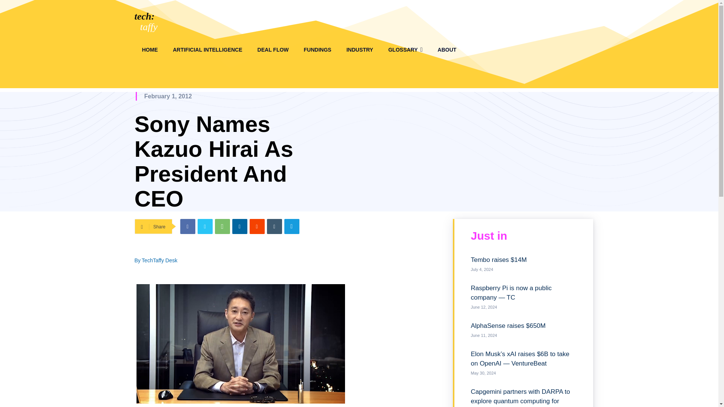 This screenshot has width=724, height=407. I want to click on GLOSSARY, so click(405, 50).